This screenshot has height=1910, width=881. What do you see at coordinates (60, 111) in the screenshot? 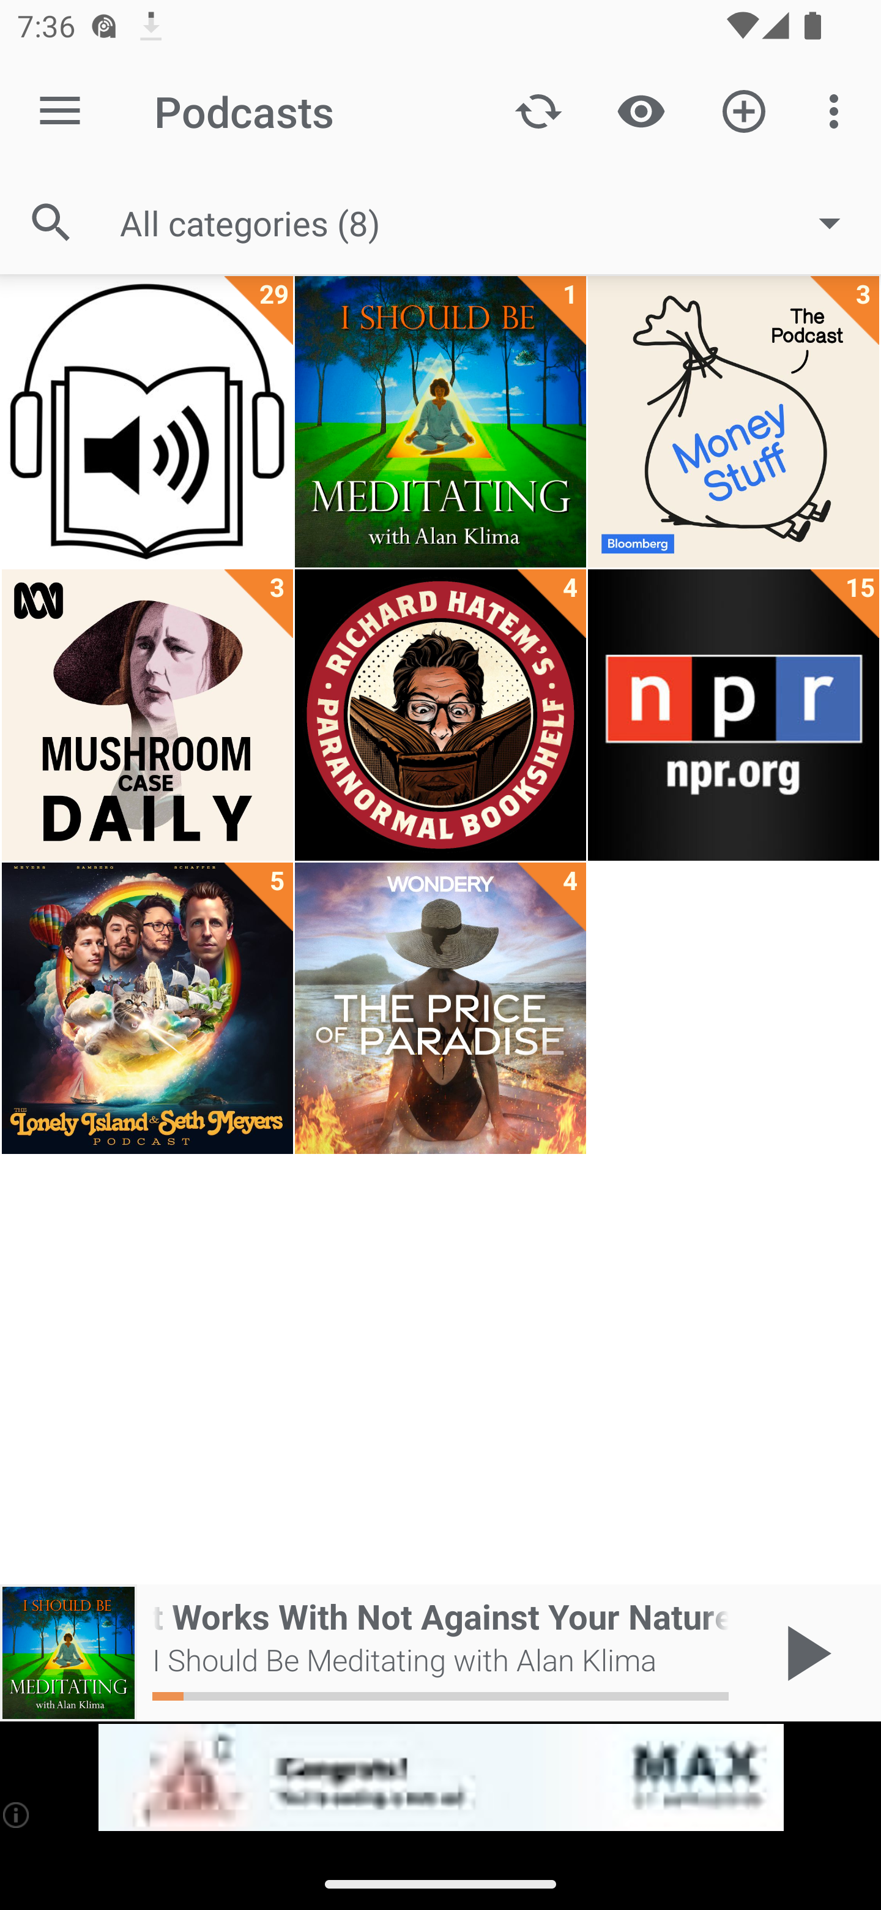
I see `Open navigation sidebar` at bounding box center [60, 111].